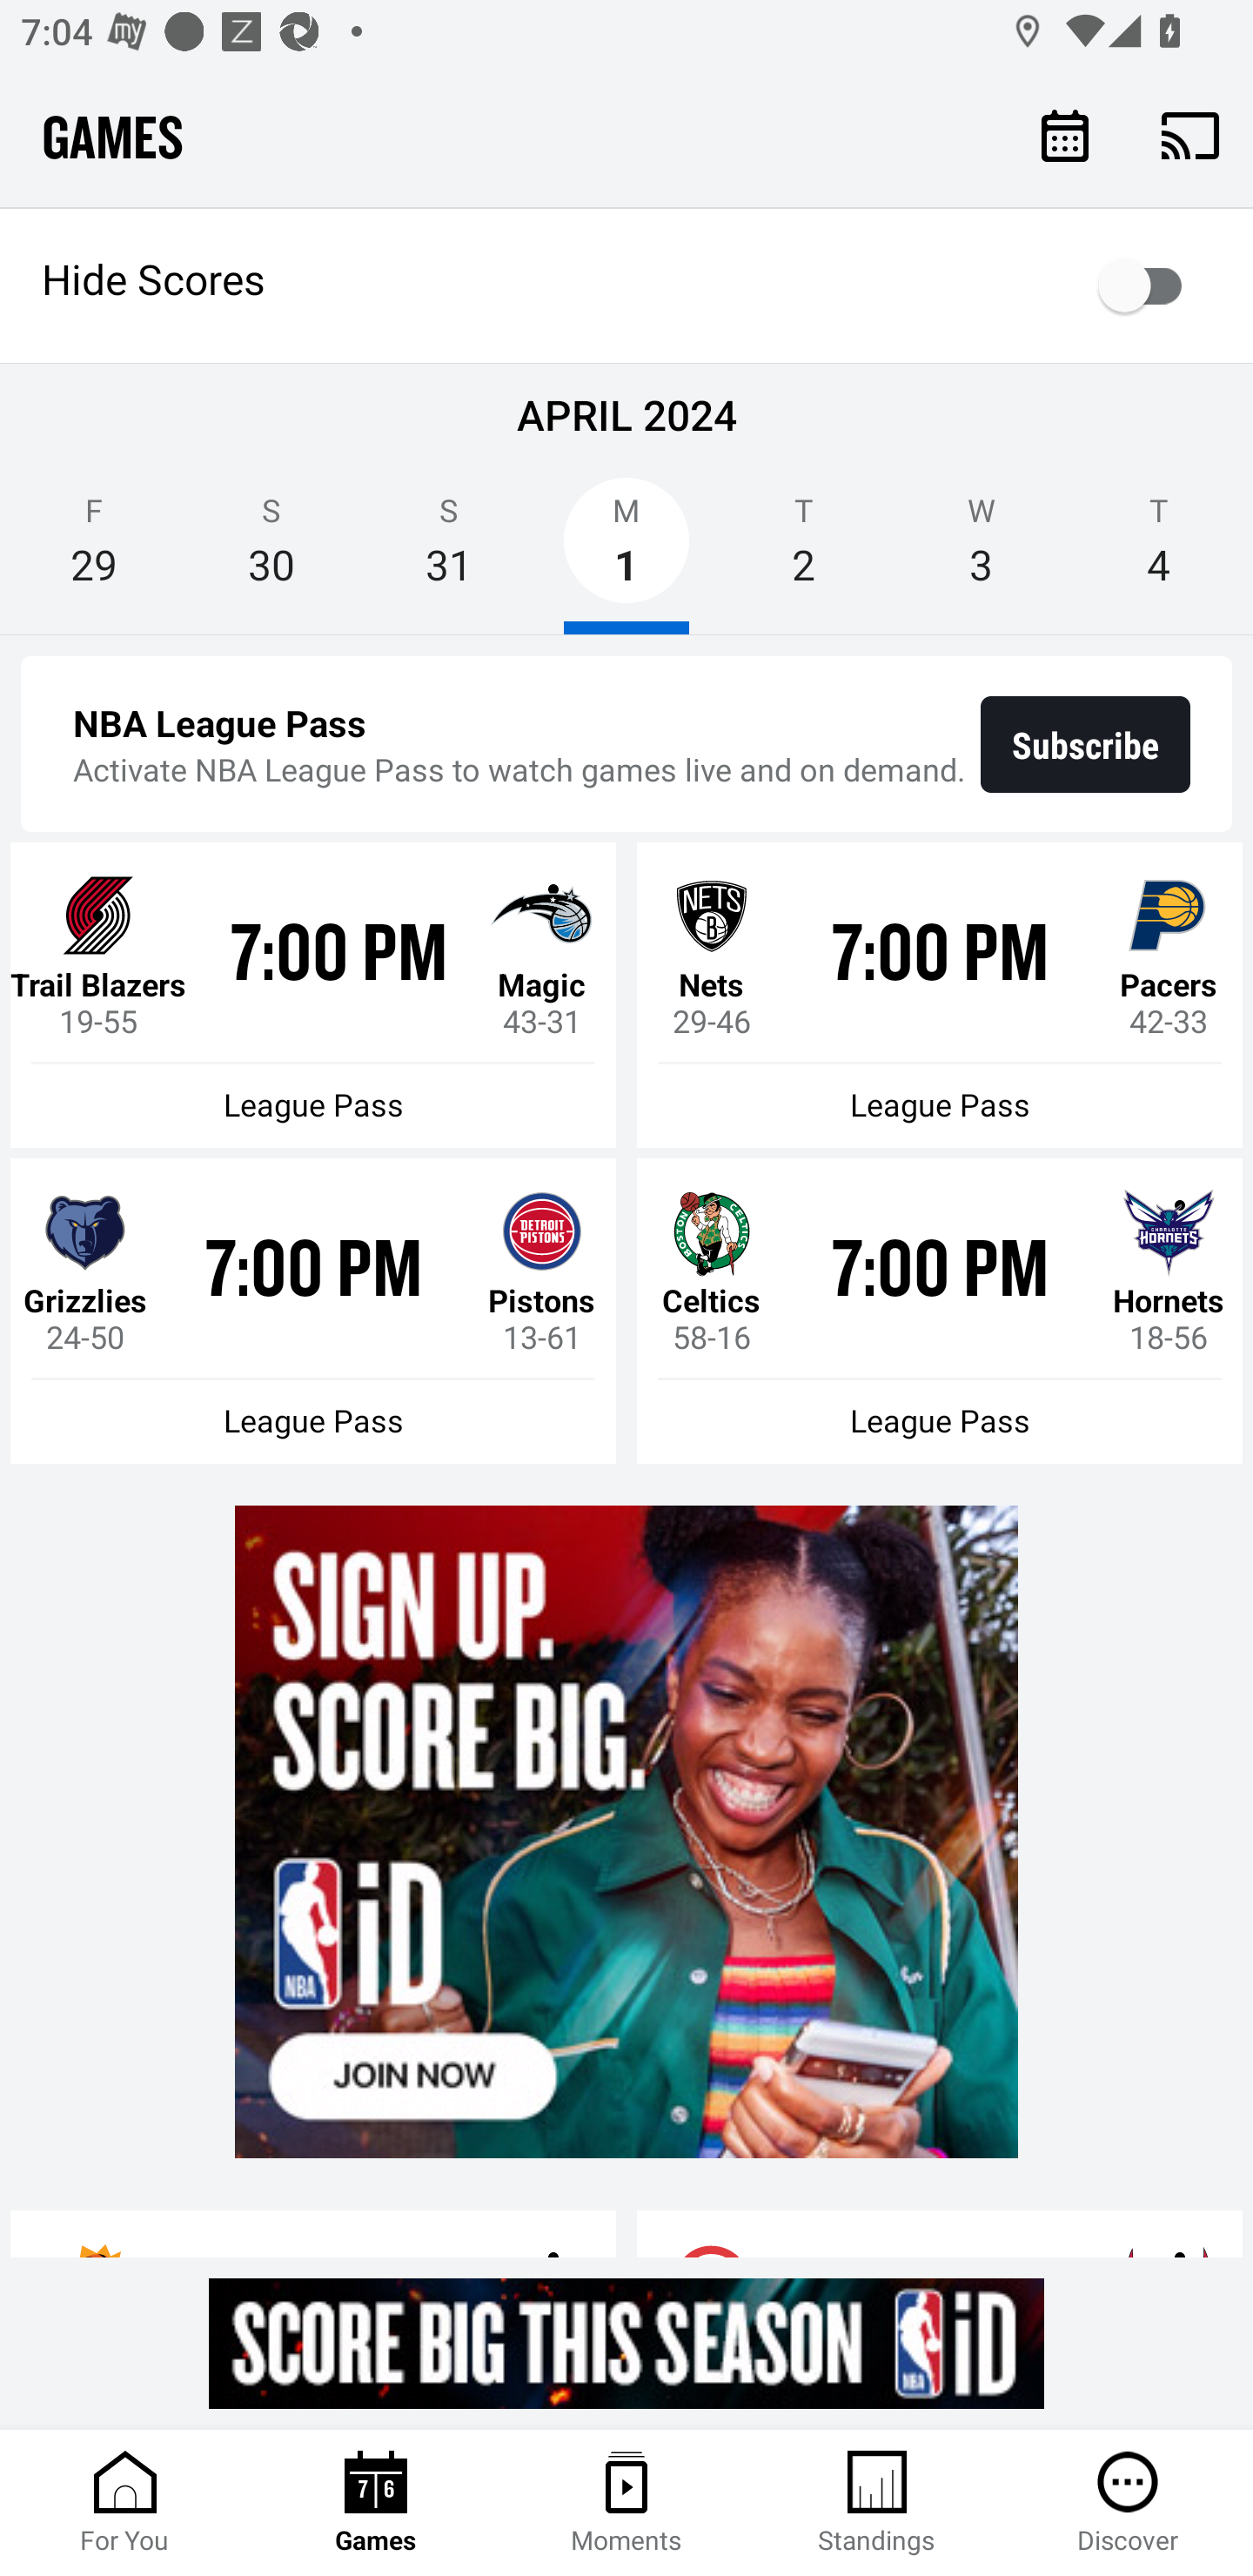 The image size is (1253, 2576). I want to click on Celtics 58-16 7:00 PM Hornets 18-56 League Pass, so click(940, 1311).